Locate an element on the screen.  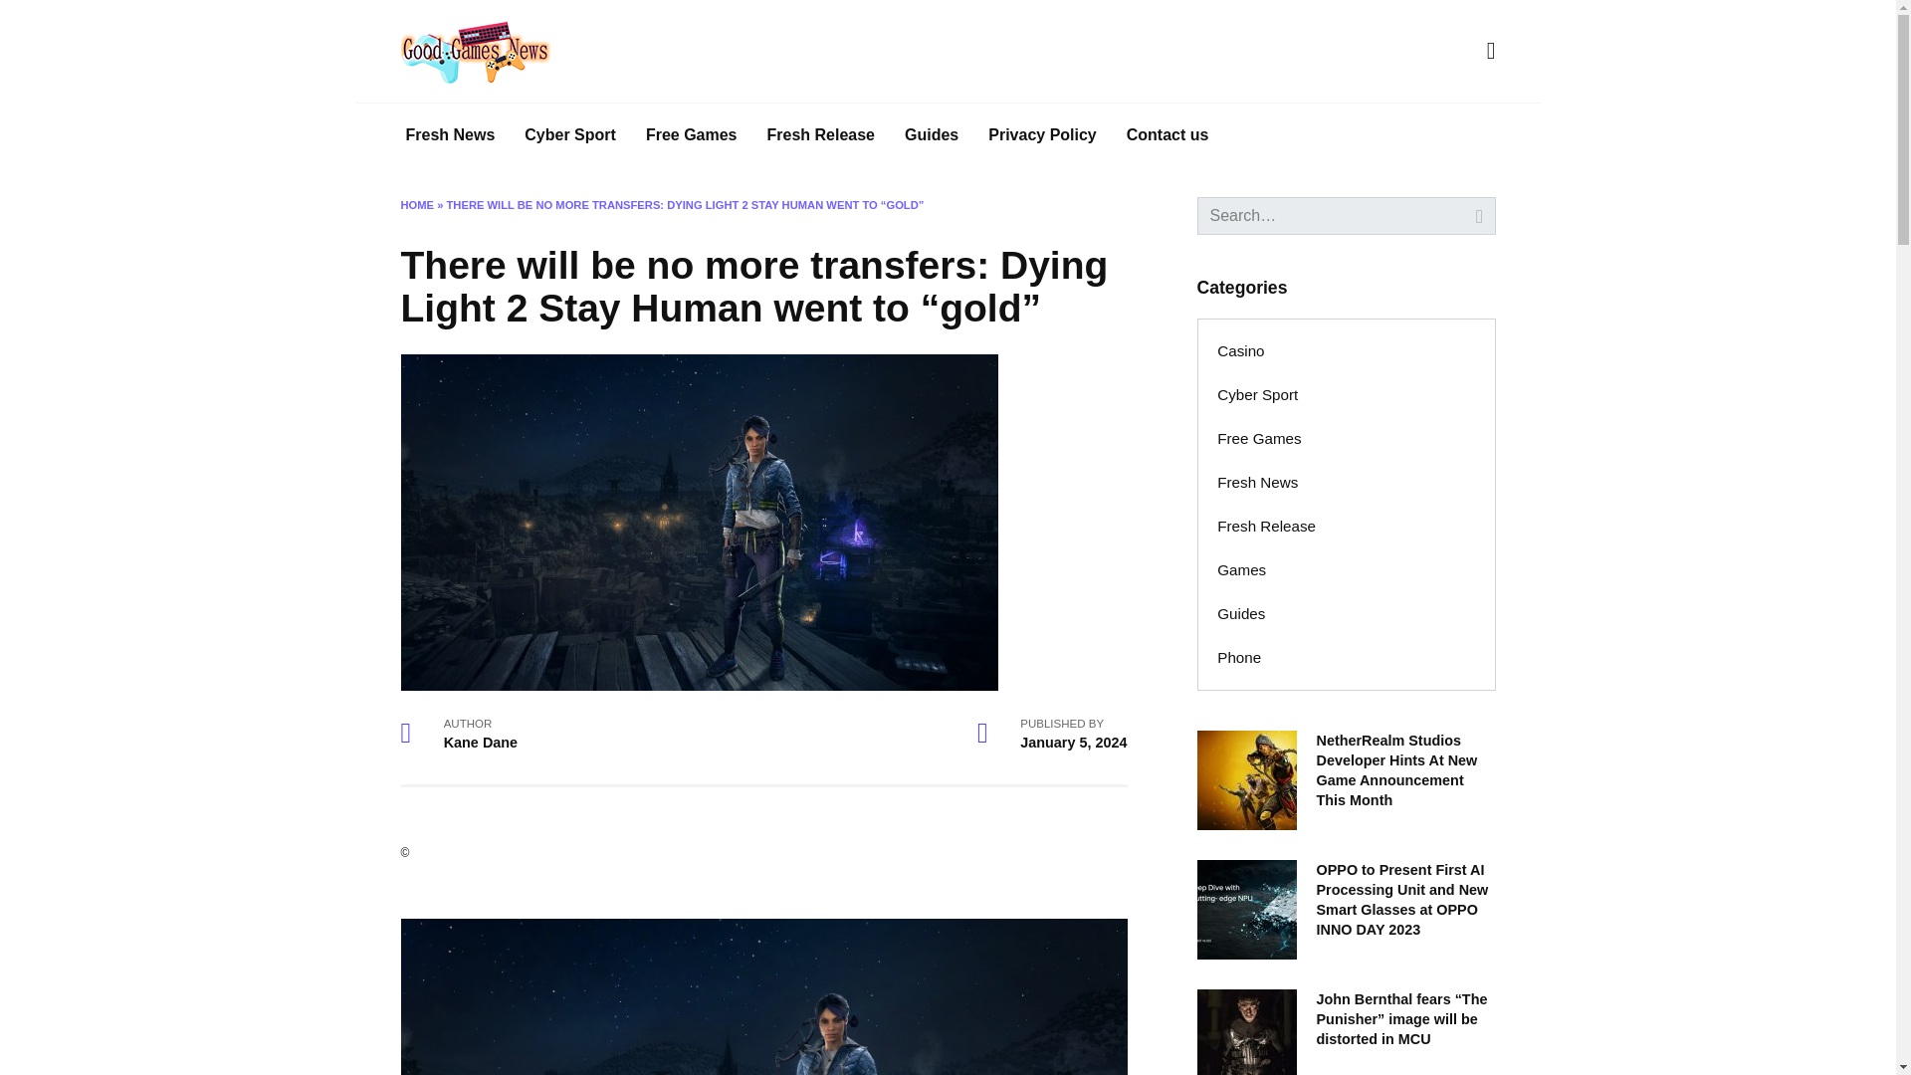
Cyber Sport is located at coordinates (1258, 394).